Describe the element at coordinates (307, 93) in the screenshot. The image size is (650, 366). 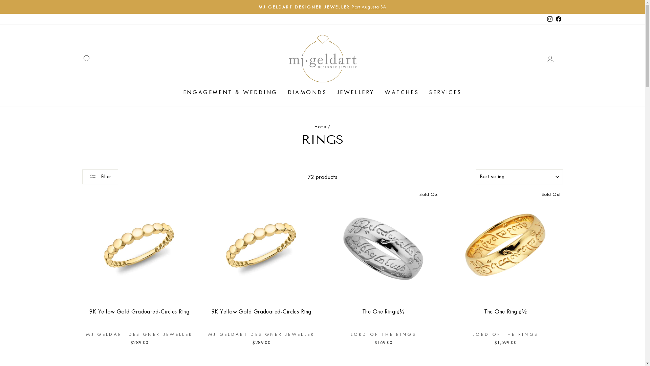
I see `DIAMONDS` at that location.